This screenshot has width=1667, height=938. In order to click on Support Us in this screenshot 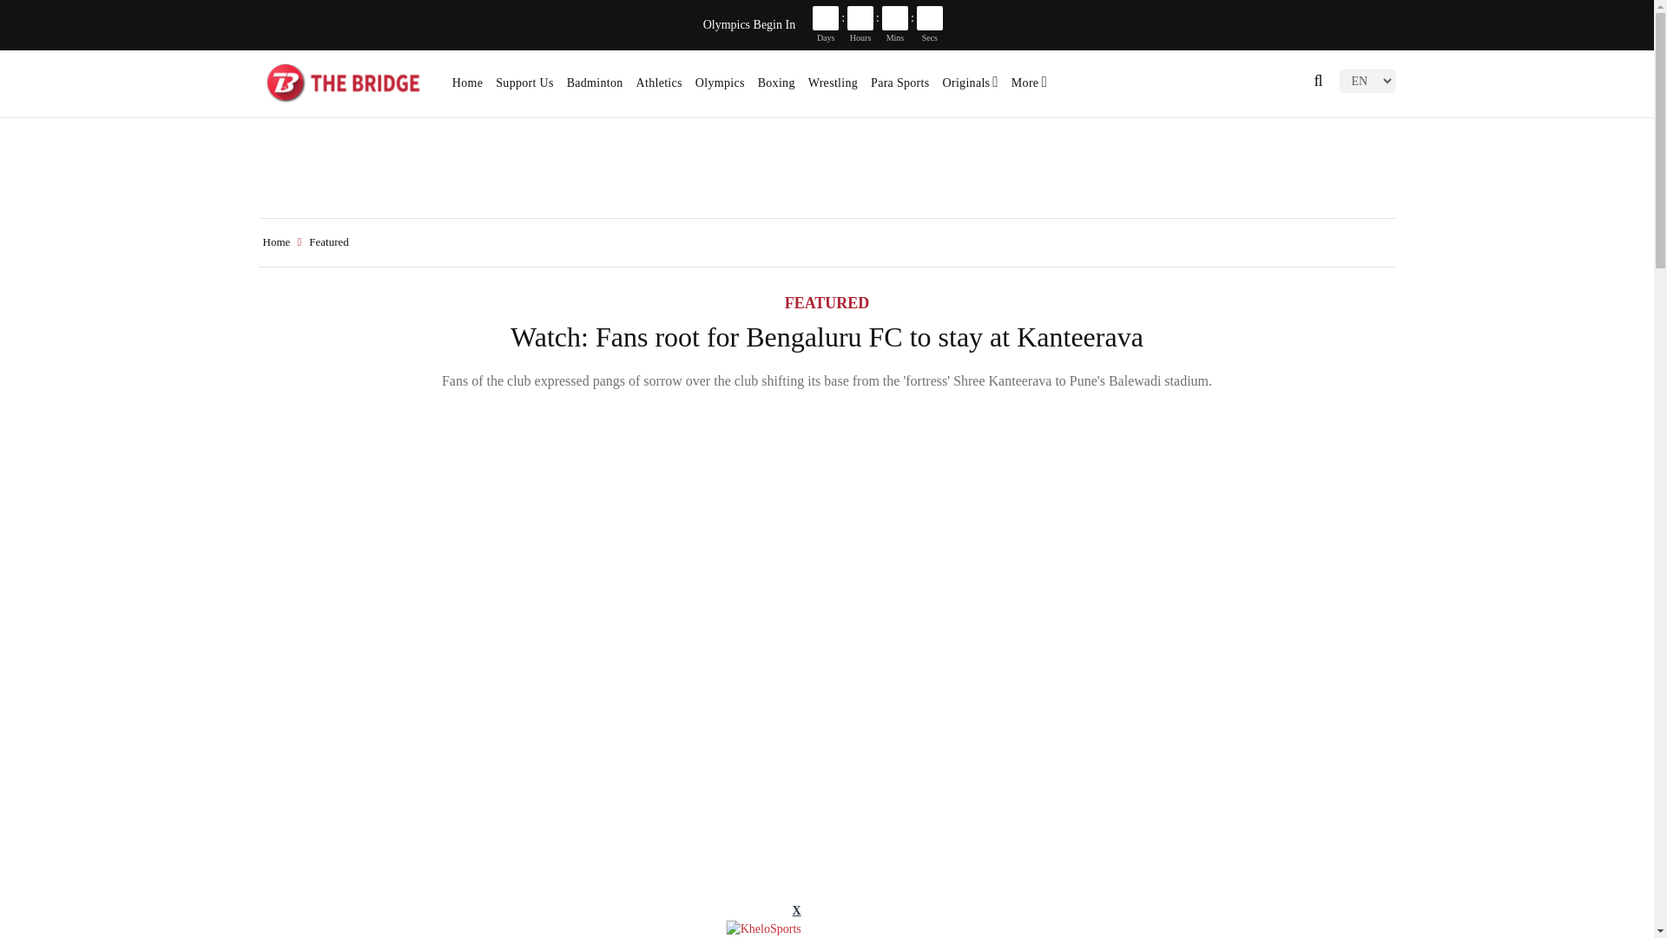, I will do `click(524, 89)`.